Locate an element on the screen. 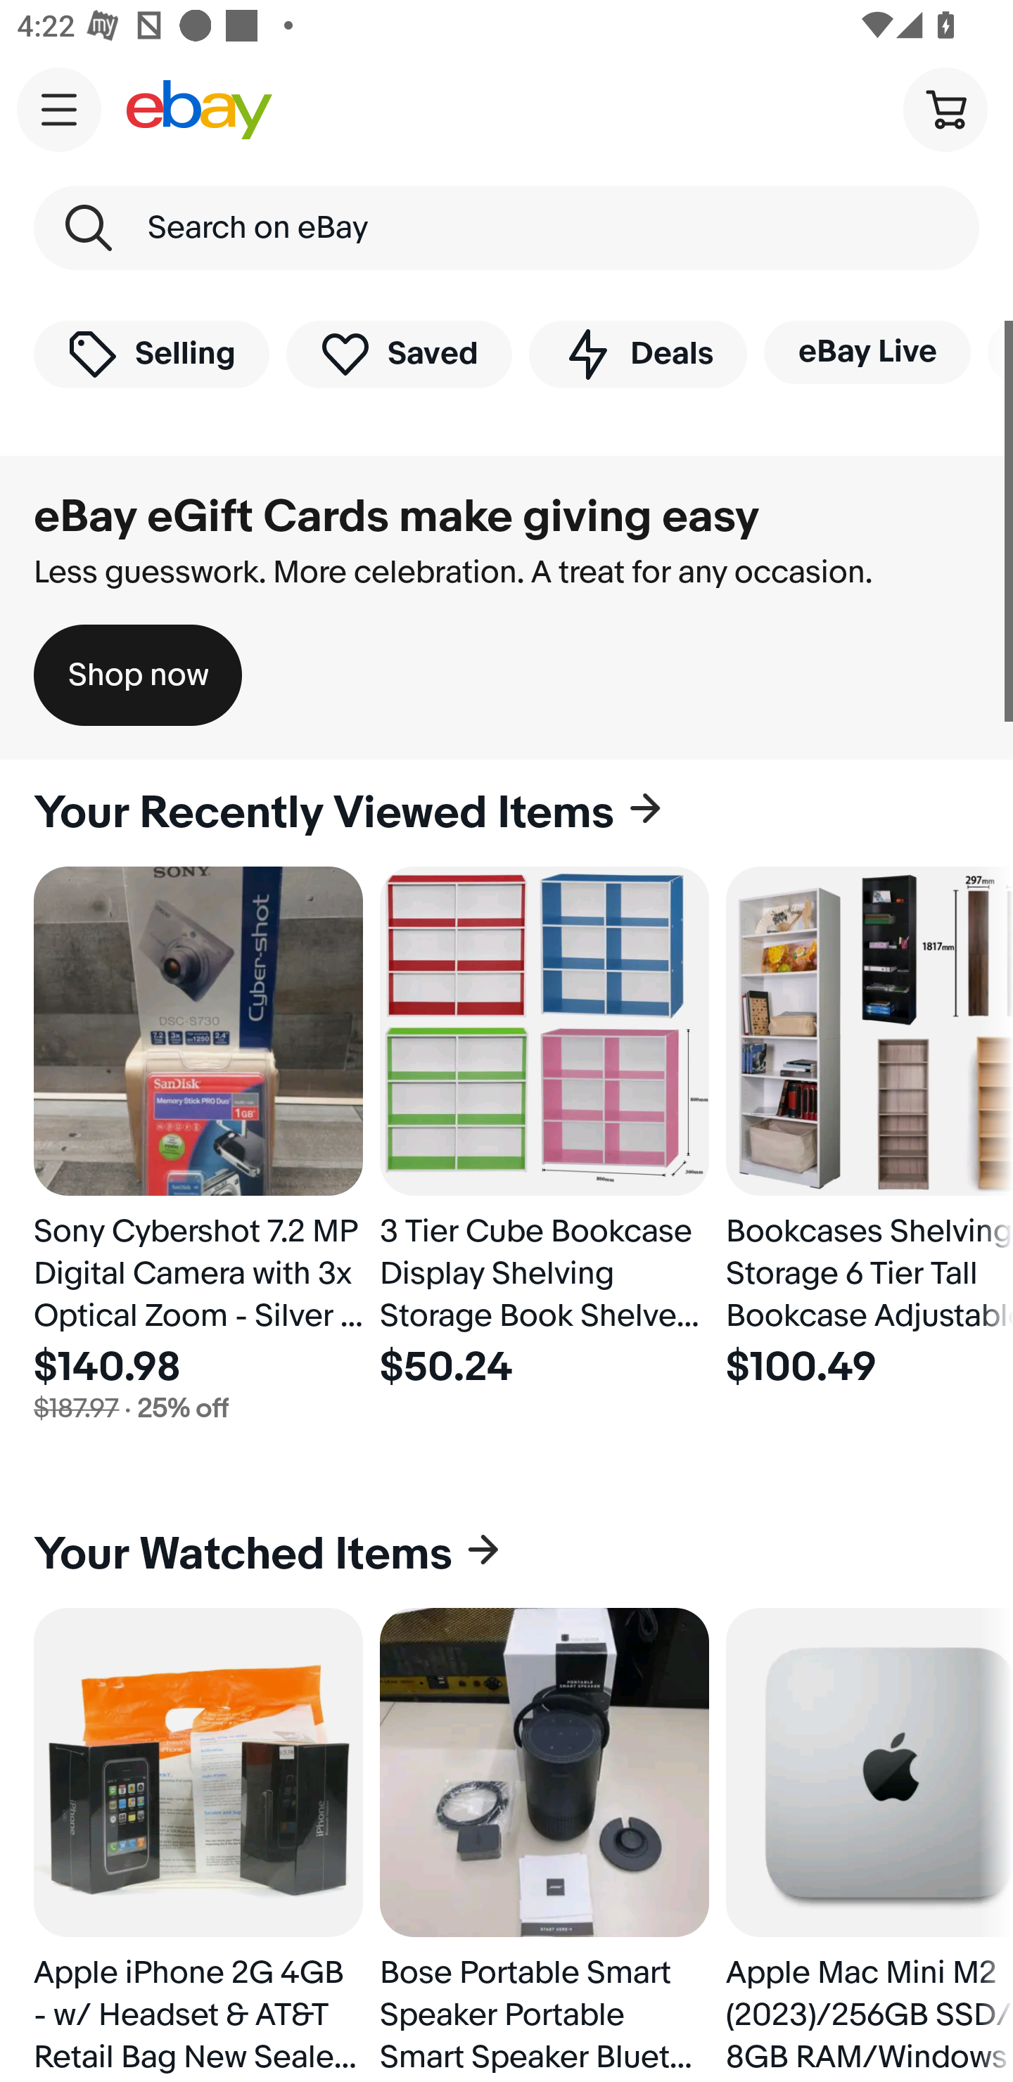 The image size is (1013, 2082). Search on eBay Search Keyword Search on eBay is located at coordinates (507, 228).